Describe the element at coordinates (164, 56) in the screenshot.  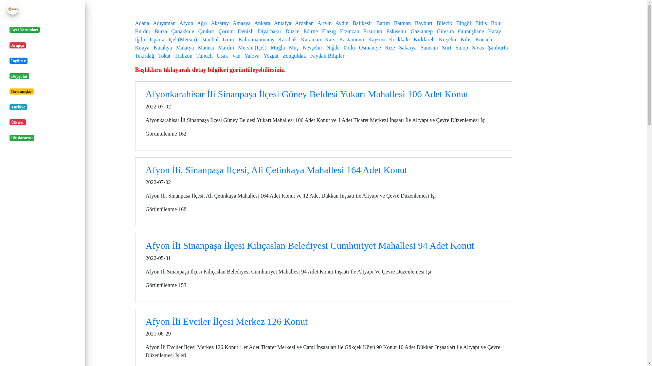
I see `Tokat` at that location.